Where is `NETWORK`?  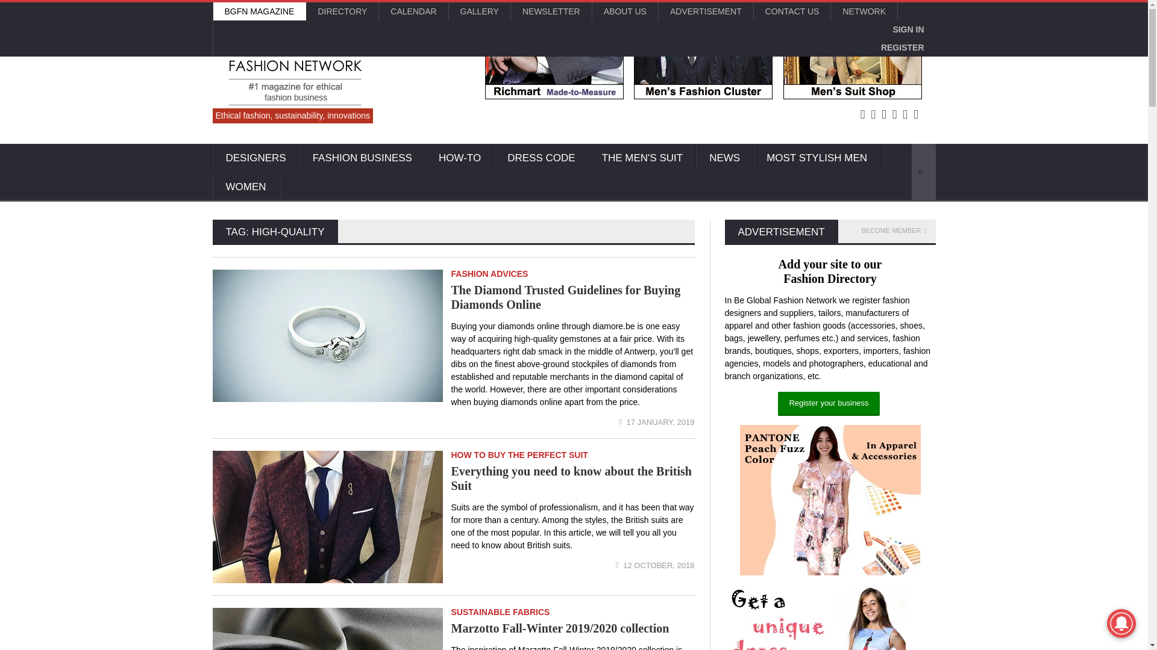 NETWORK is located at coordinates (864, 11).